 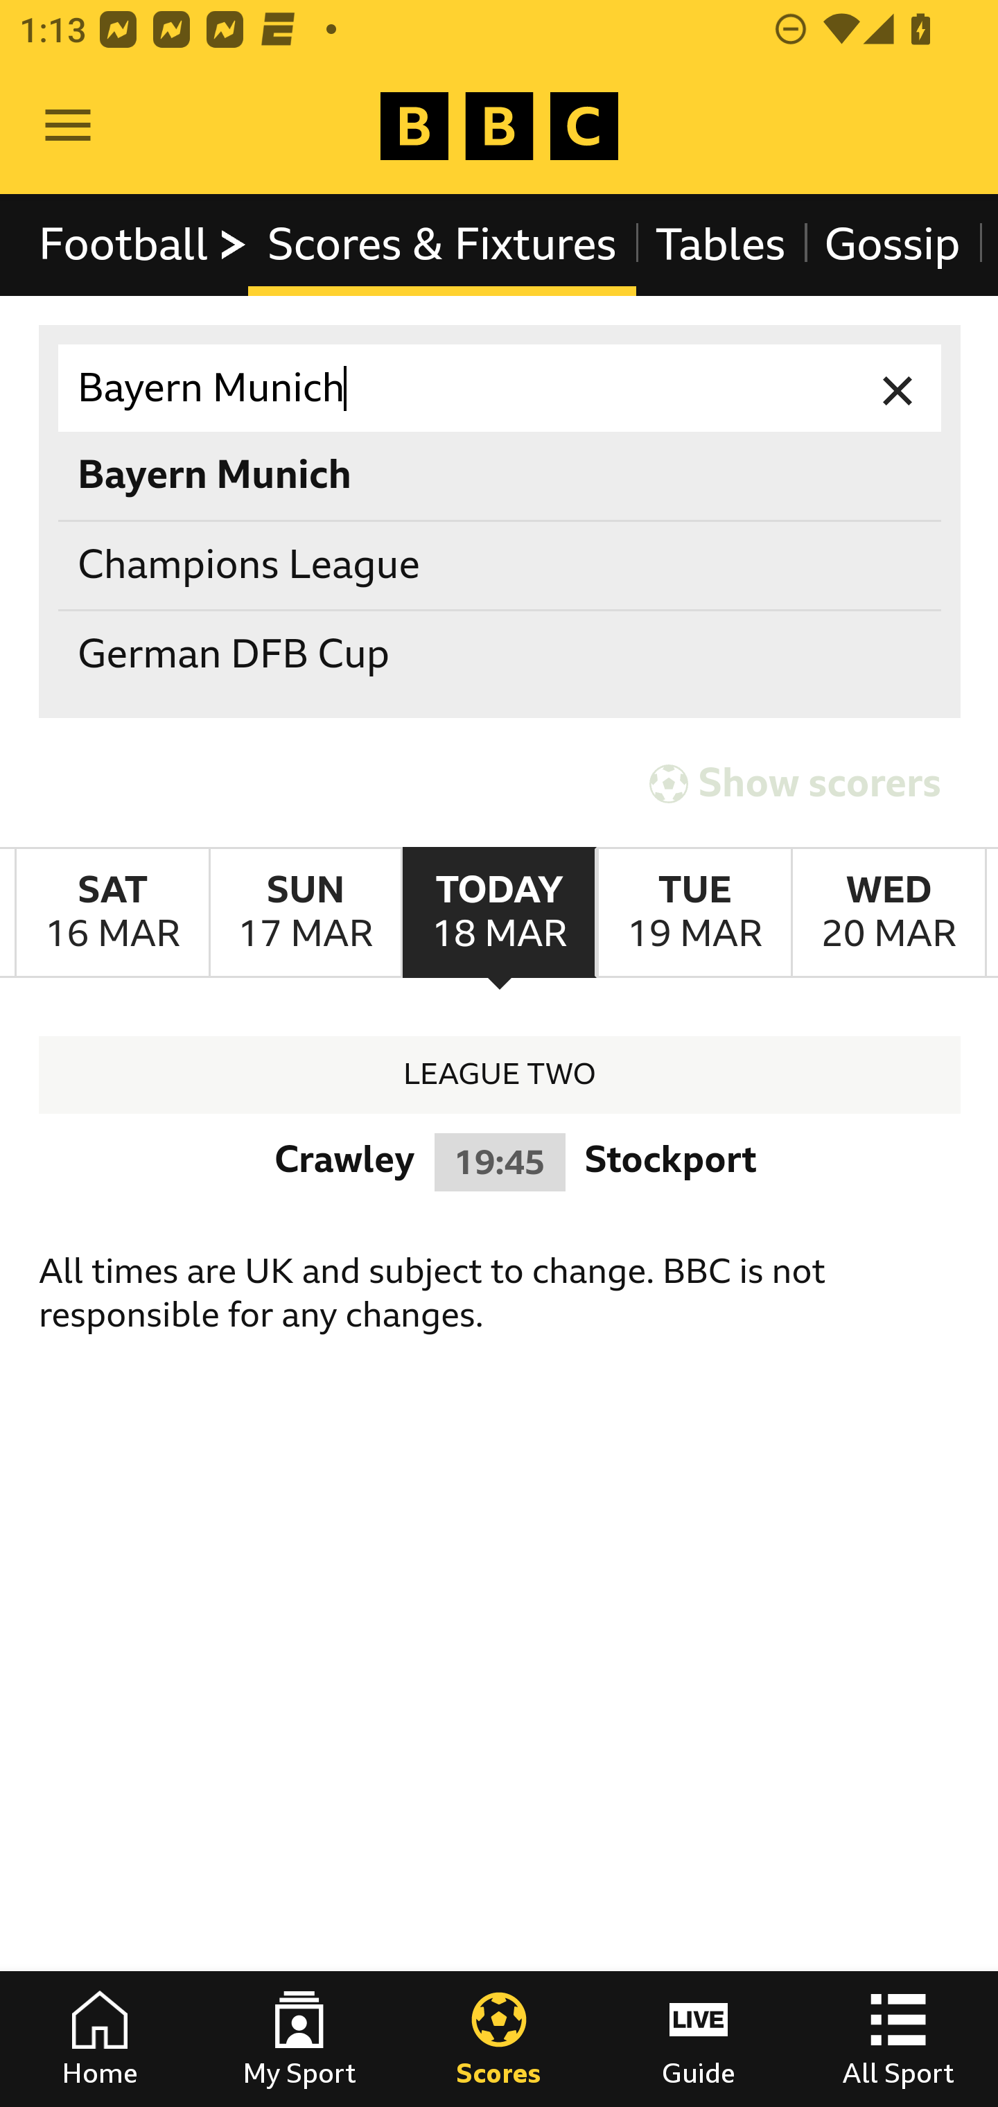 I want to click on SaturdayMarch 16th Saturday March 16th, so click(x=112, y=912).